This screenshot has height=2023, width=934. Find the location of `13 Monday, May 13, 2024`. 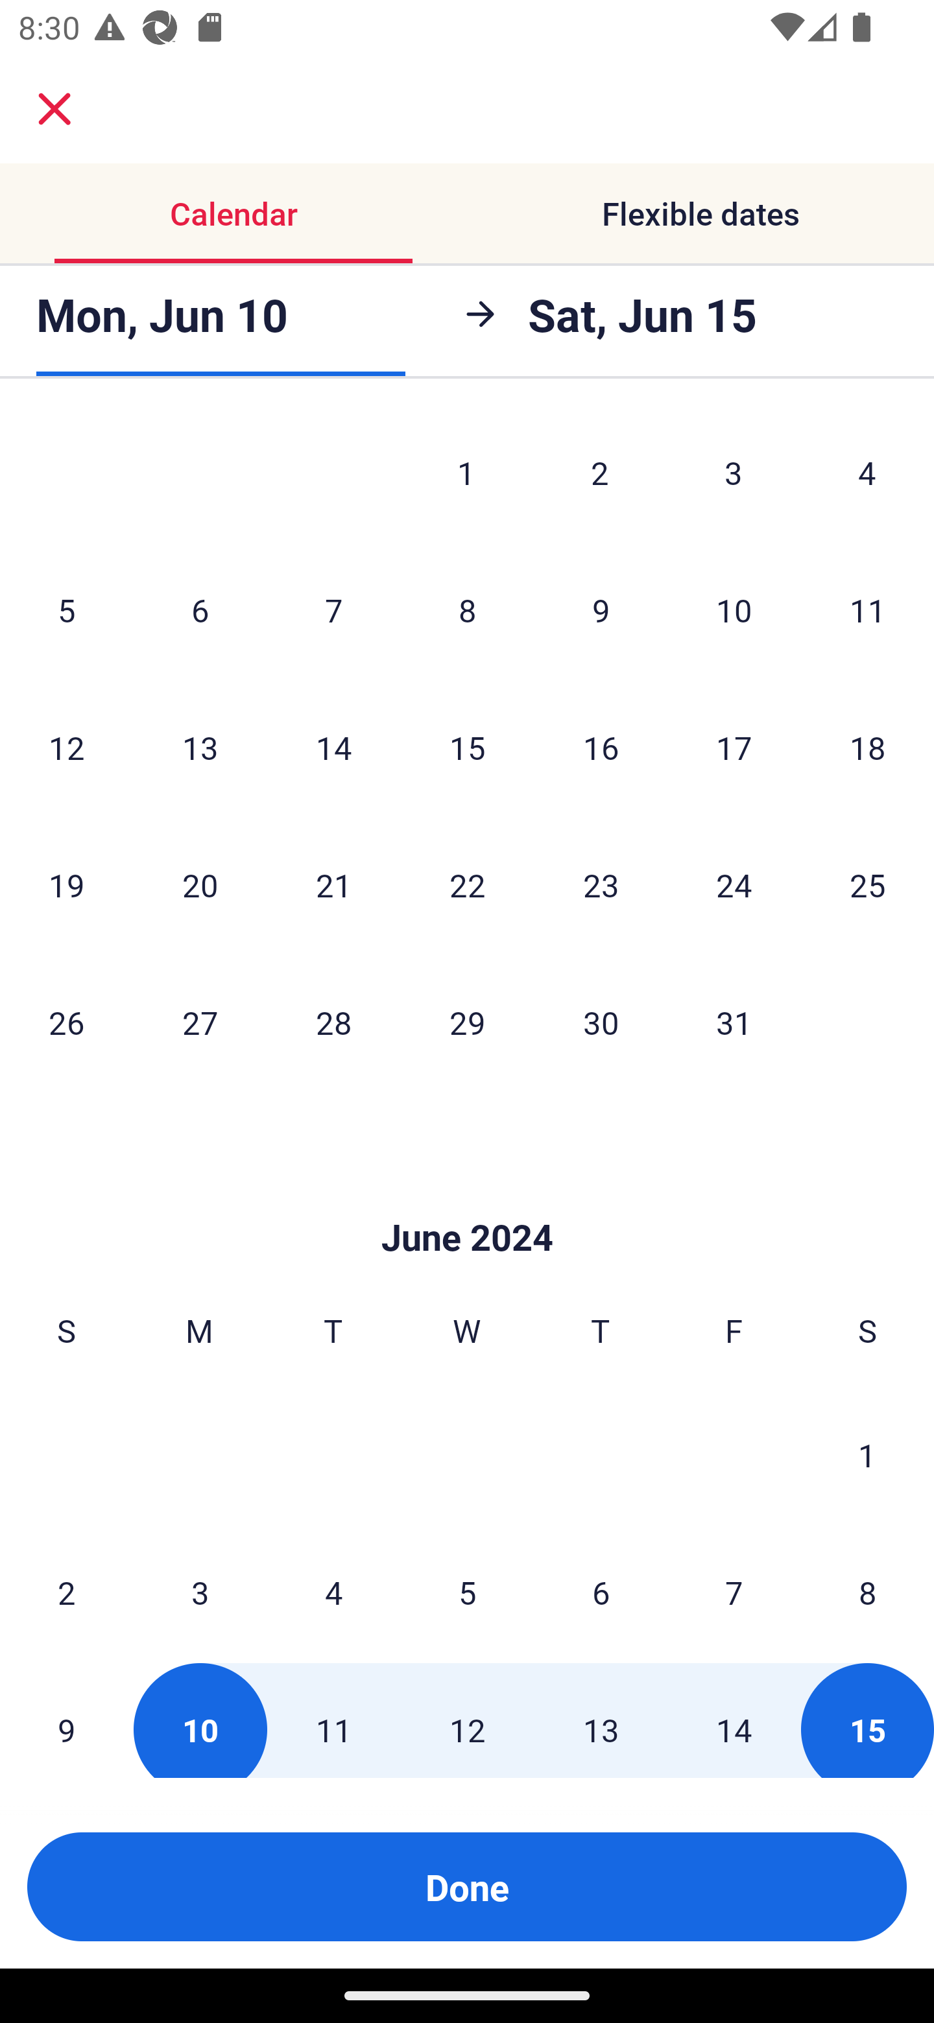

13 Monday, May 13, 2024 is located at coordinates (200, 747).